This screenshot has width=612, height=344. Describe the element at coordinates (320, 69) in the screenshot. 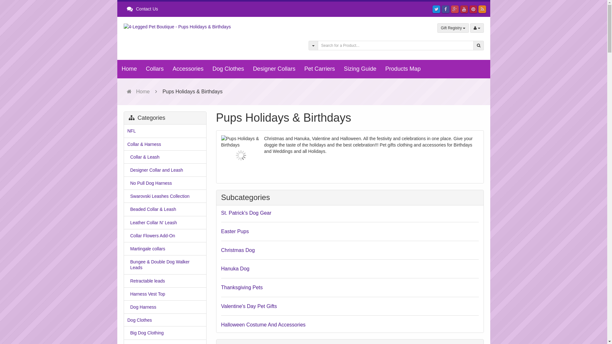

I see `Pet Carriers` at that location.